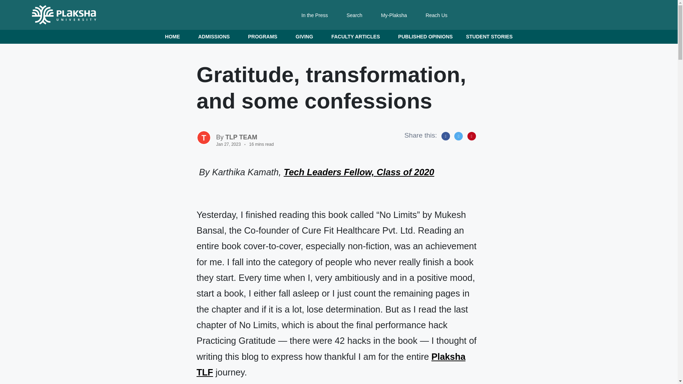 This screenshot has height=384, width=683. I want to click on PROGRAMS, so click(265, 37).